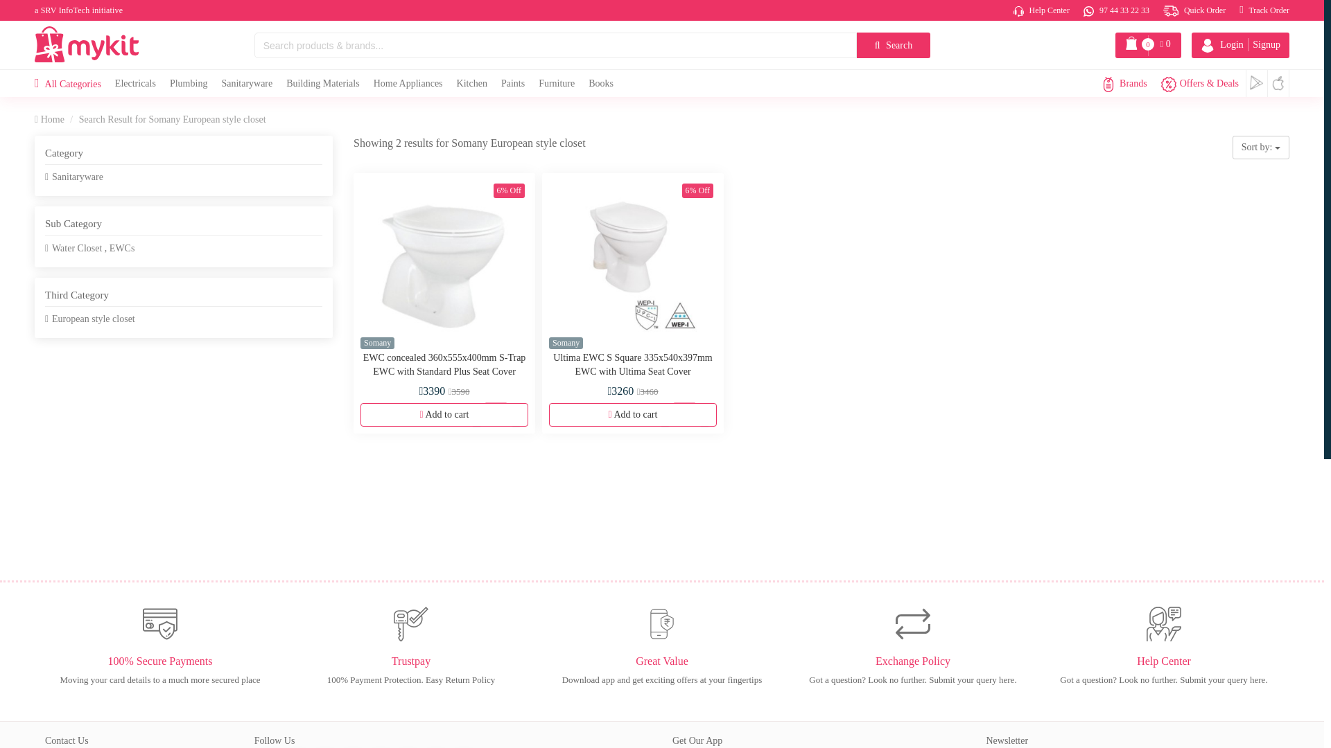  Describe the element at coordinates (78, 10) in the screenshot. I see `a SRV InfoTech initiative` at that location.